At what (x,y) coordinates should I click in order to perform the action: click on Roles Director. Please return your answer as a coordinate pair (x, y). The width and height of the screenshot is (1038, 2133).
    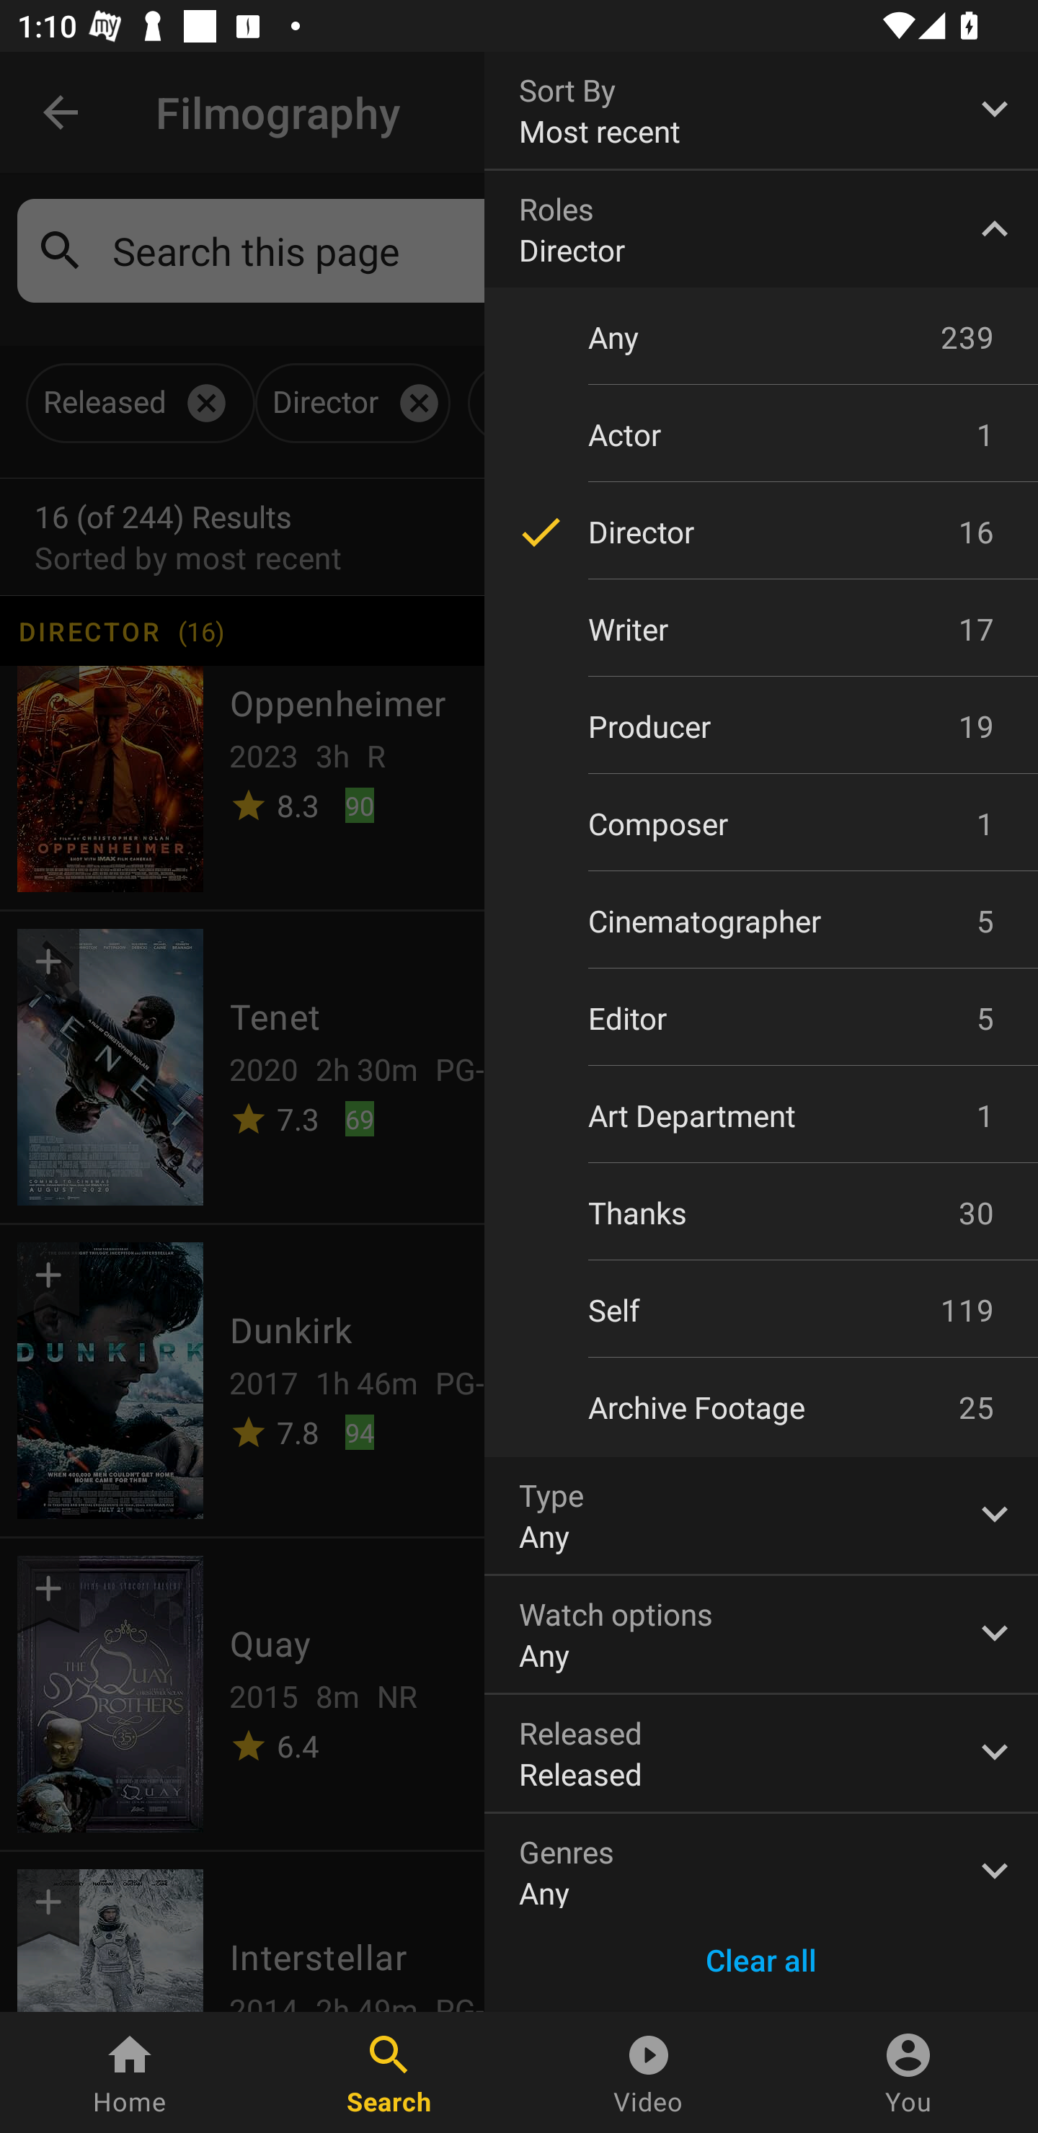
    Looking at the image, I should click on (761, 229).